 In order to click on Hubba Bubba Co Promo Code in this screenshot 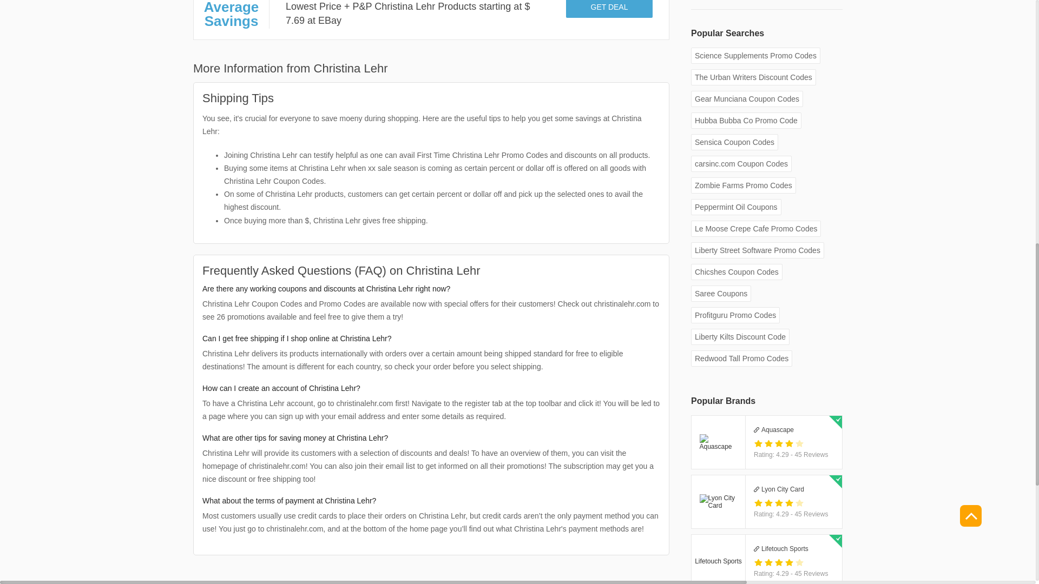, I will do `click(746, 120)`.